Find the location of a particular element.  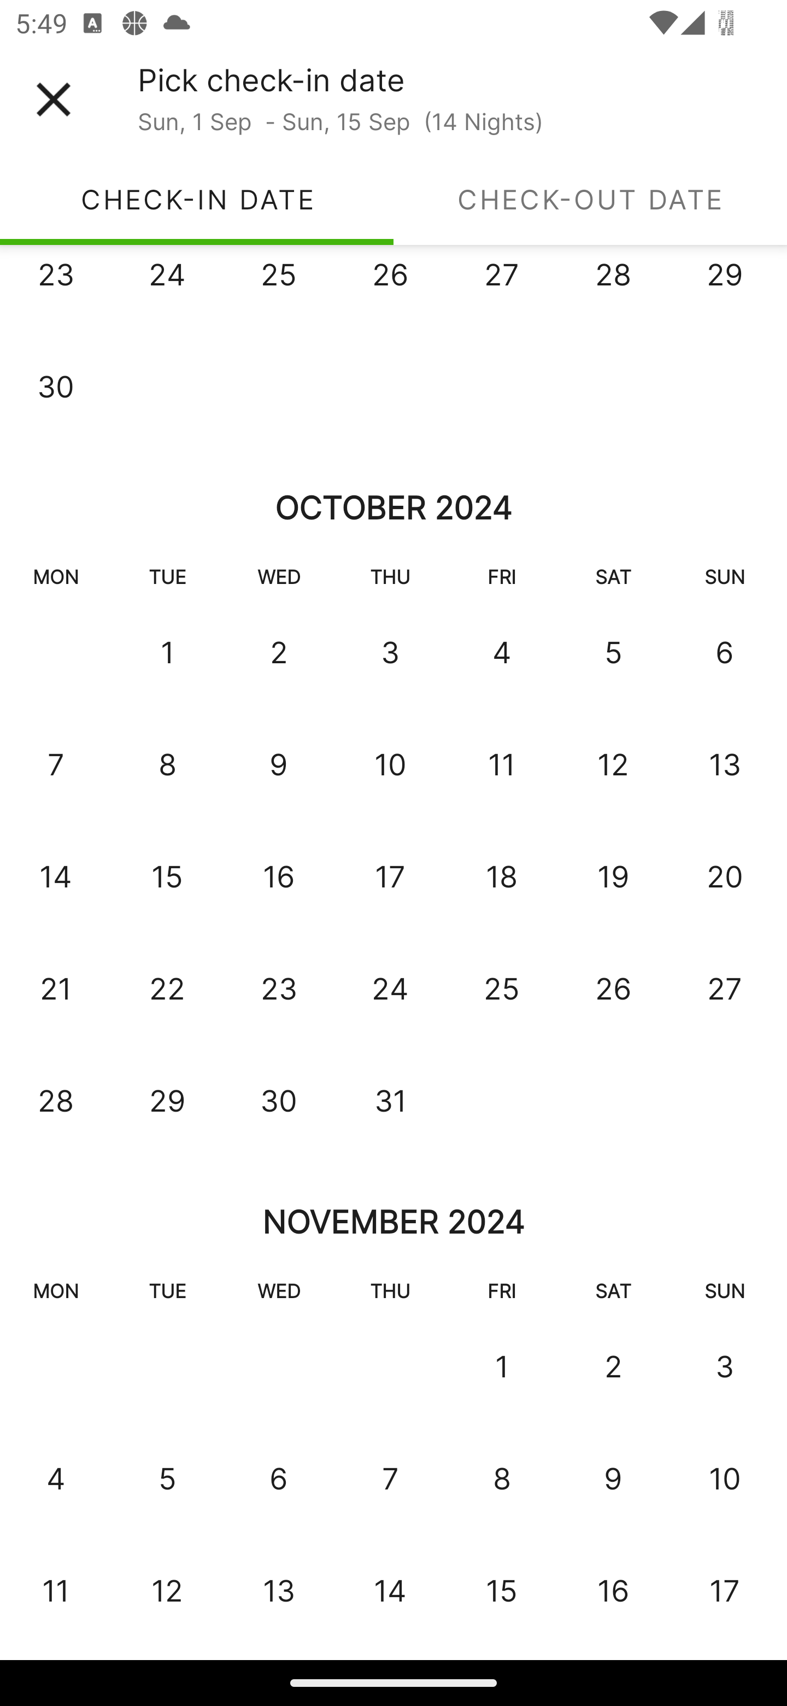

Check-out Date CHECK-OUT DATE is located at coordinates (590, 199).